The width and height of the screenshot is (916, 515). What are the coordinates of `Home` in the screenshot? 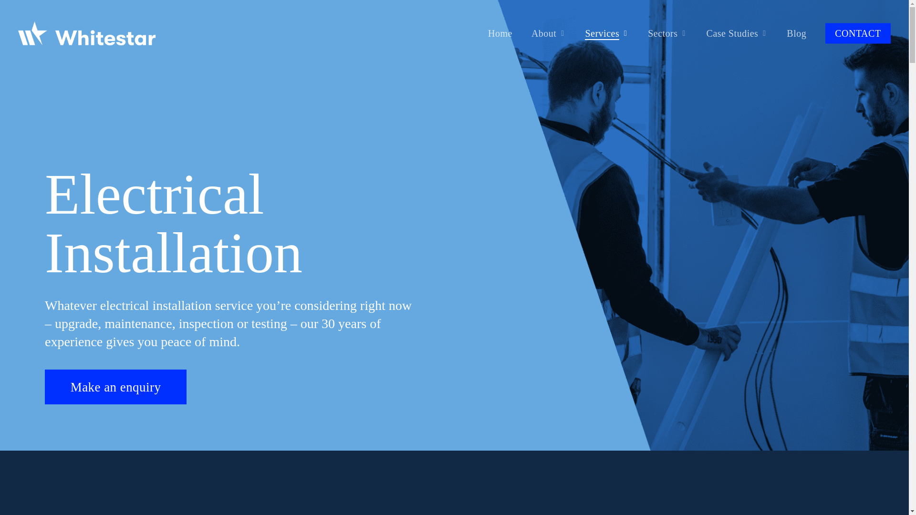 It's located at (500, 33).